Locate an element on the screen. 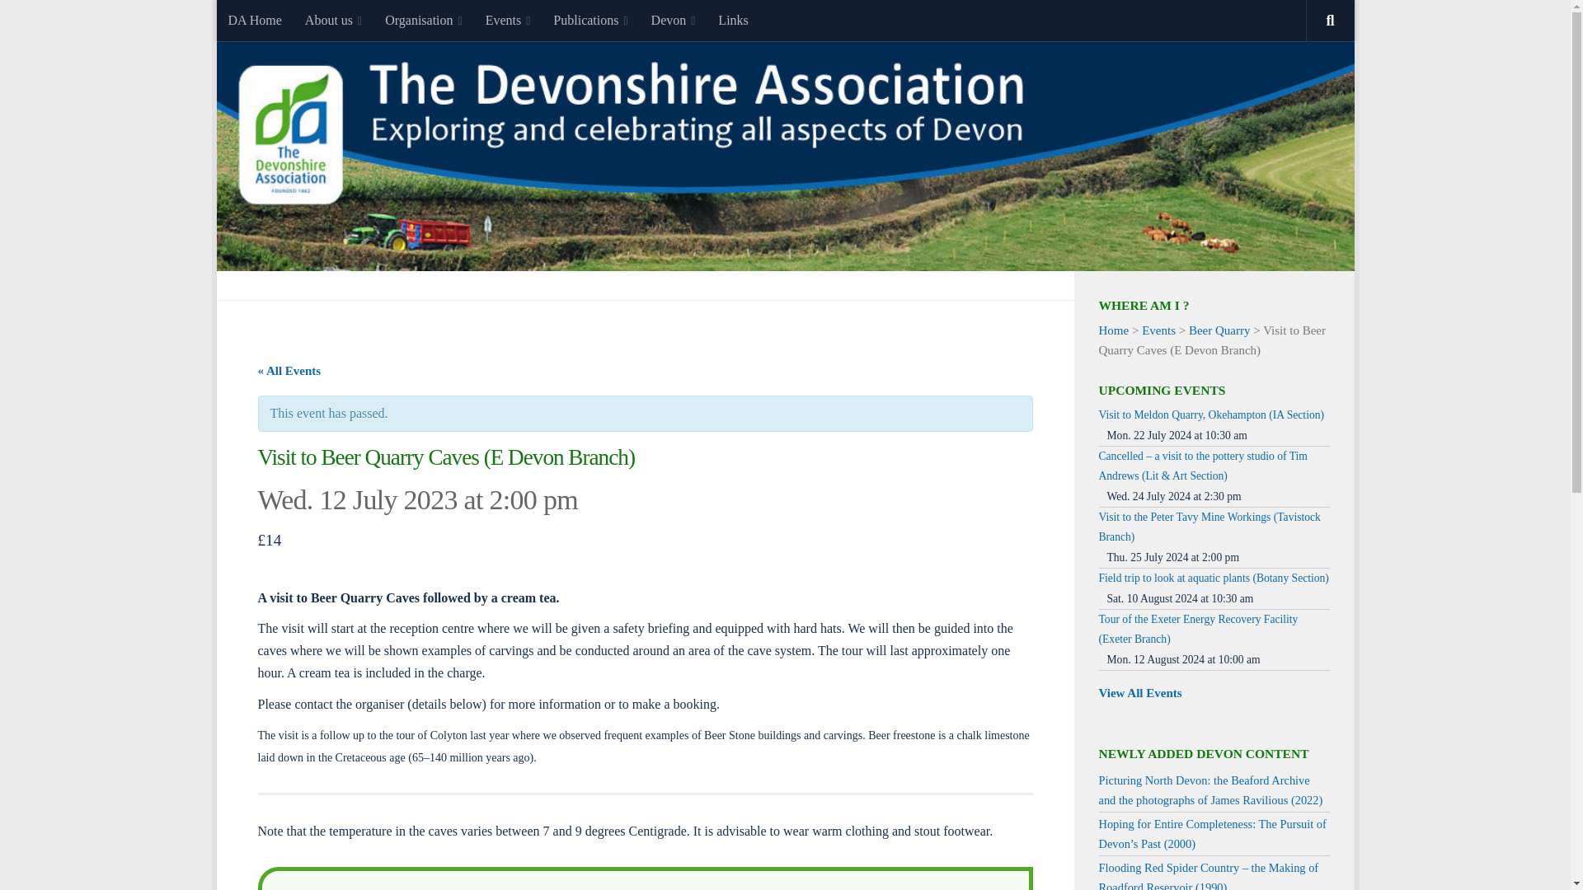 This screenshot has height=890, width=1583. Go to The Devonshire Association. is located at coordinates (1113, 330).